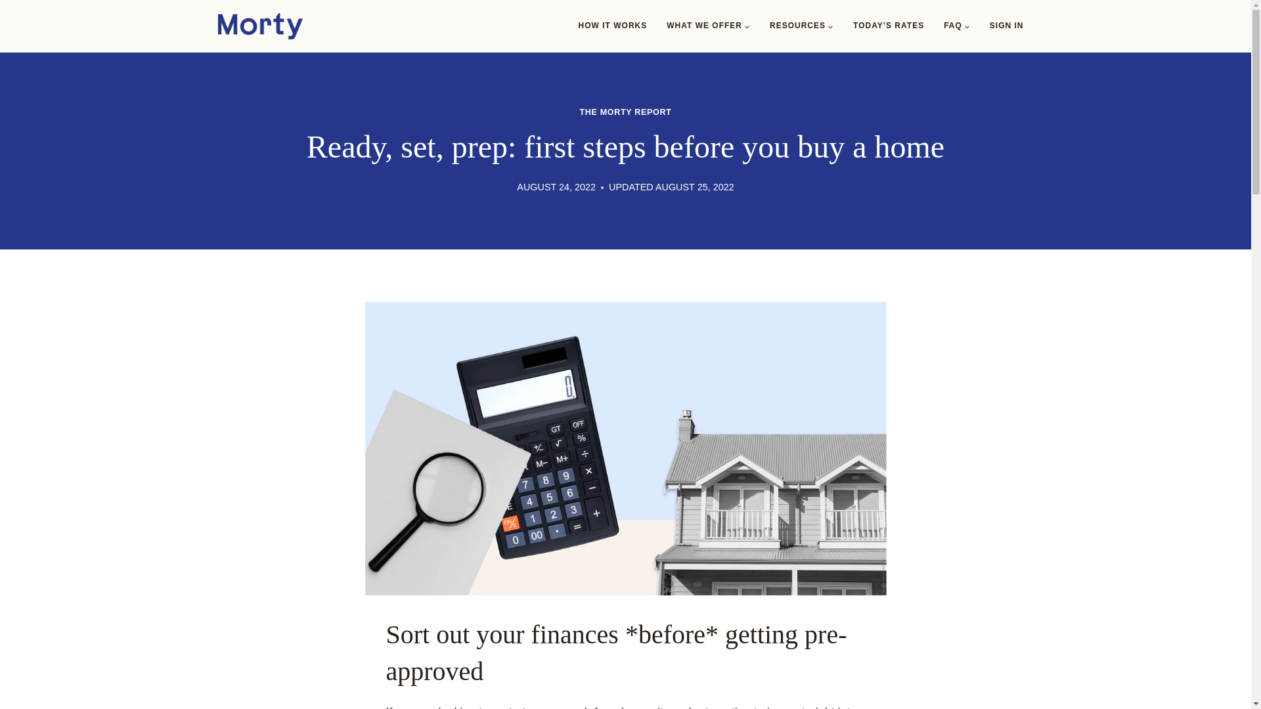 The image size is (1261, 709). Describe the element at coordinates (1006, 26) in the screenshot. I see `SIGN IN` at that location.